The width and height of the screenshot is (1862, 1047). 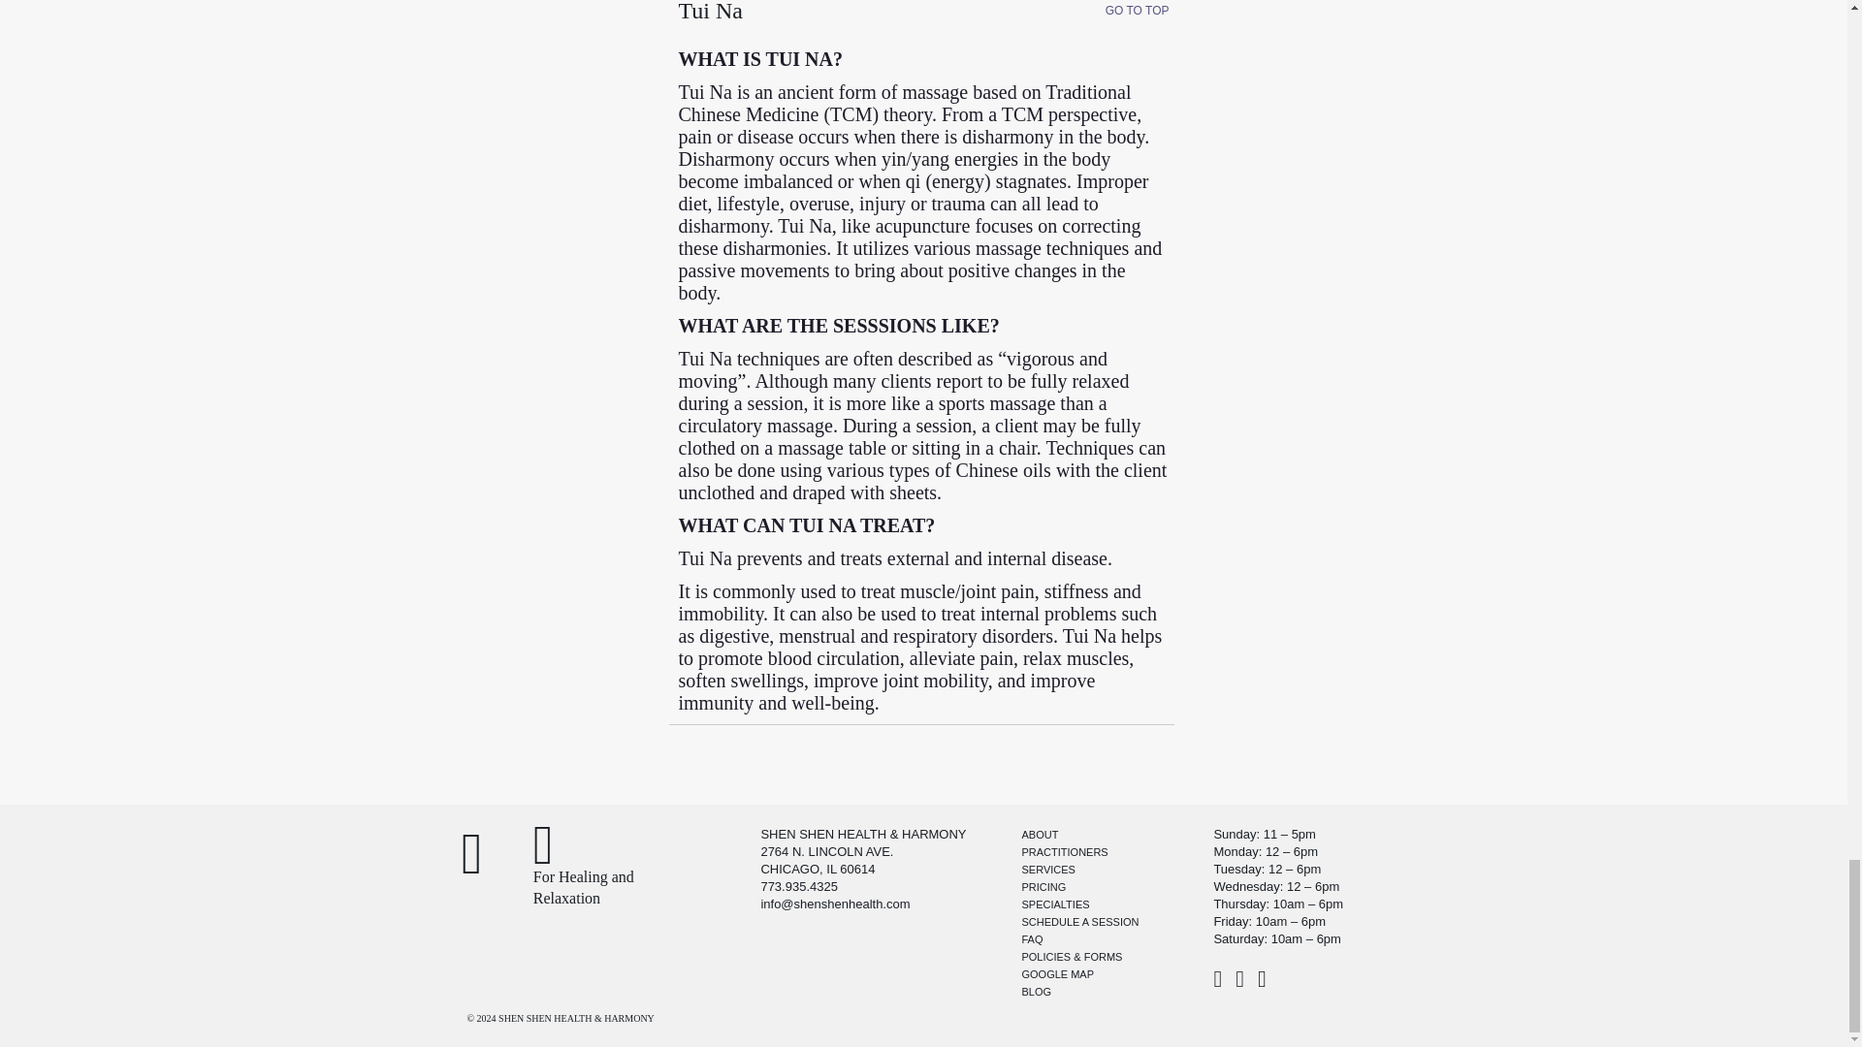 I want to click on FAQ, so click(x=1032, y=939).